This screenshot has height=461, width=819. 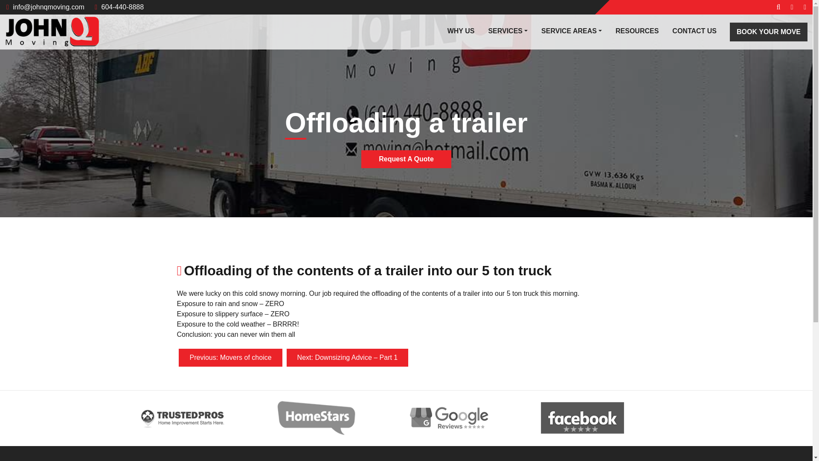 What do you see at coordinates (461, 31) in the screenshot?
I see `WHY US` at bounding box center [461, 31].